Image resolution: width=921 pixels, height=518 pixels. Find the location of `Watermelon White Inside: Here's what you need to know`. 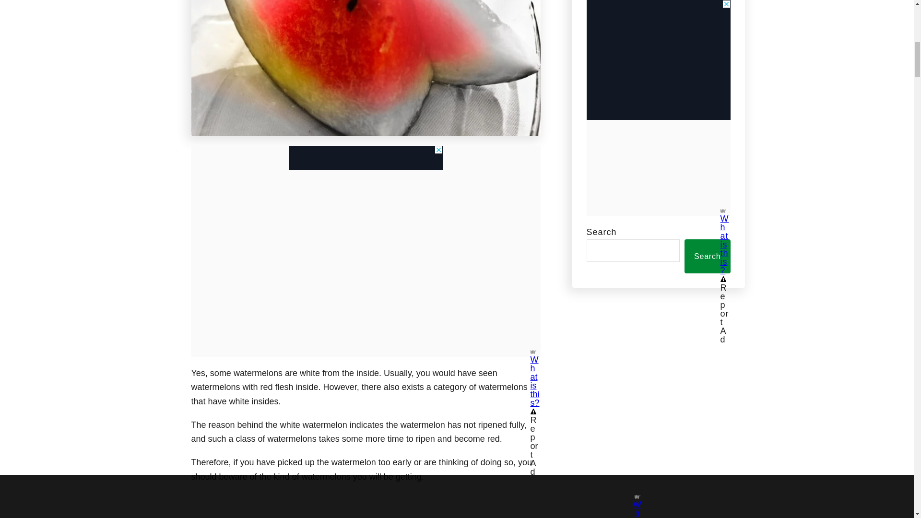

Watermelon White Inside: Here's what you need to know is located at coordinates (365, 68).